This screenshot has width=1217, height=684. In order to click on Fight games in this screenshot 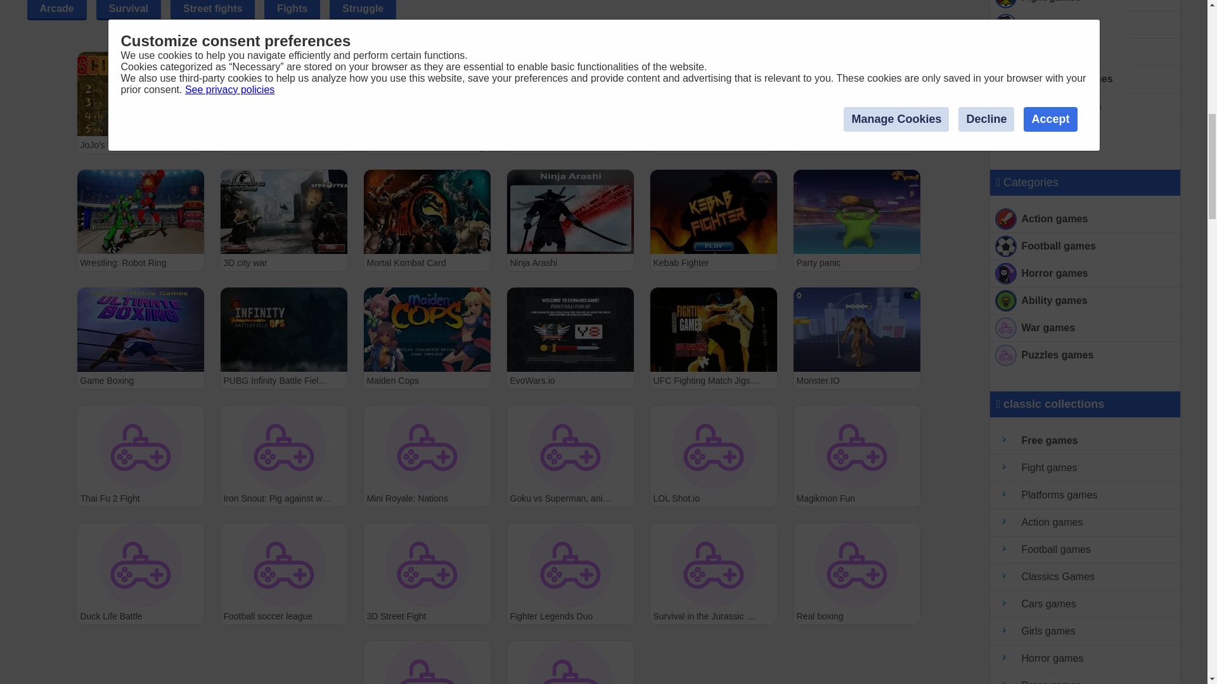, I will do `click(1085, 469)`.